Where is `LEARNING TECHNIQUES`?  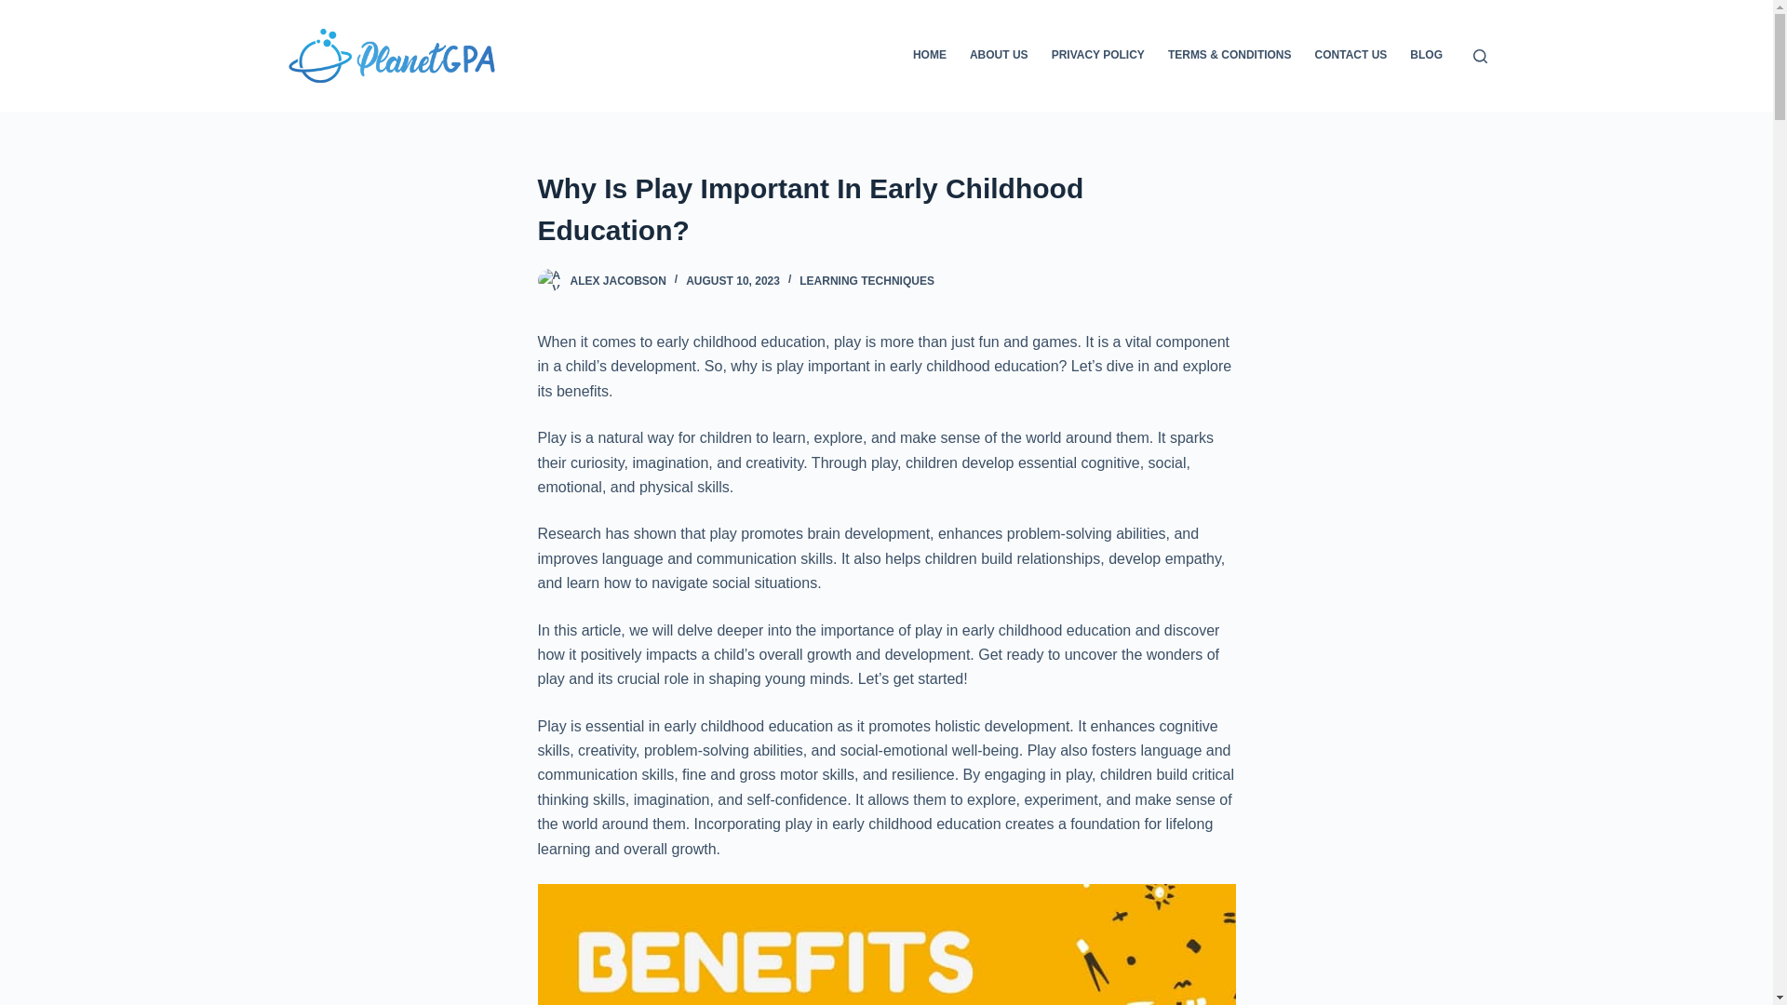 LEARNING TECHNIQUES is located at coordinates (867, 280).